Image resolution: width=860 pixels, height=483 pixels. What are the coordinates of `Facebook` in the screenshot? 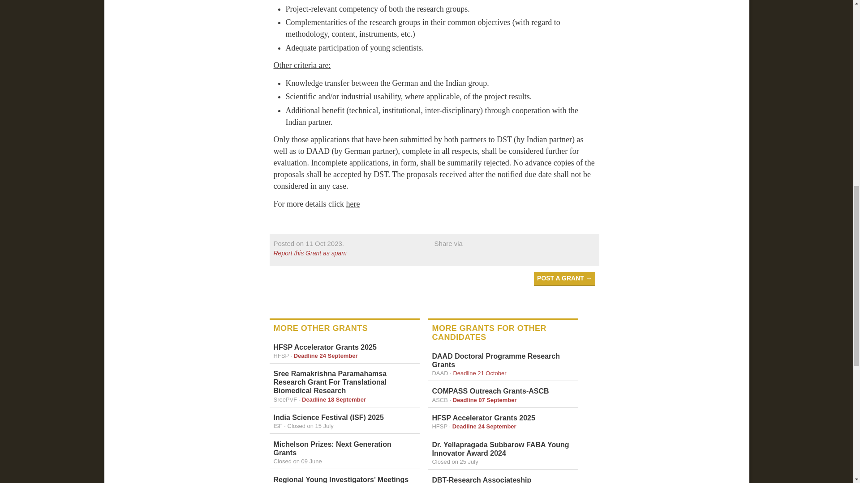 It's located at (473, 256).